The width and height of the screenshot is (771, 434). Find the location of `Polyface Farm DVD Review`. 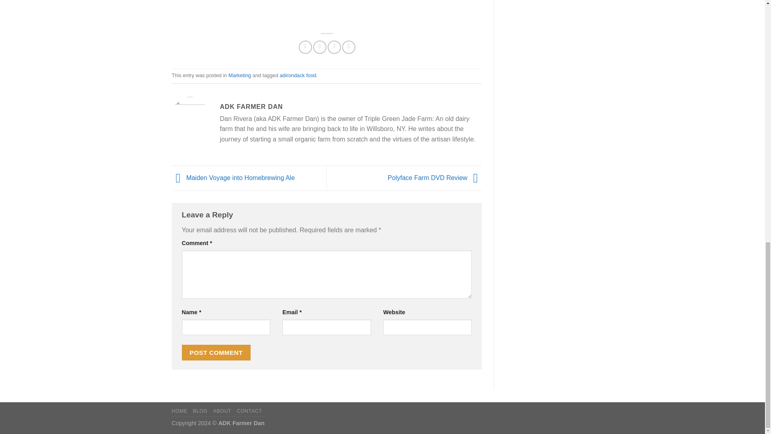

Polyface Farm DVD Review is located at coordinates (434, 178).